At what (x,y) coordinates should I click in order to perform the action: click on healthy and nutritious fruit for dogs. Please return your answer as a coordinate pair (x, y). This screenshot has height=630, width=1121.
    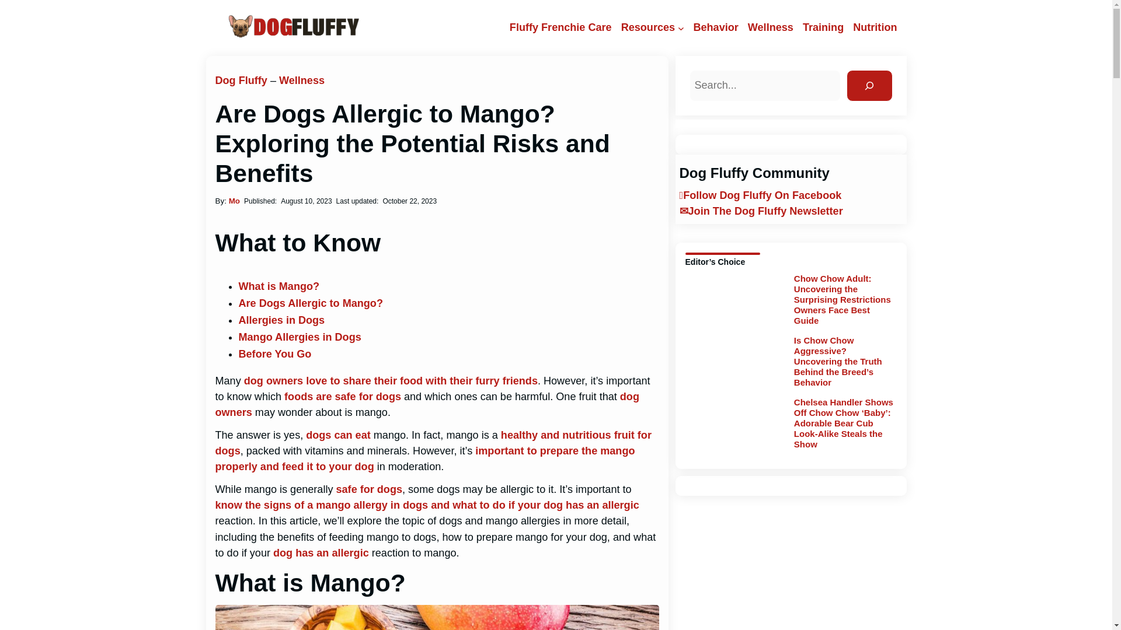
    Looking at the image, I should click on (433, 443).